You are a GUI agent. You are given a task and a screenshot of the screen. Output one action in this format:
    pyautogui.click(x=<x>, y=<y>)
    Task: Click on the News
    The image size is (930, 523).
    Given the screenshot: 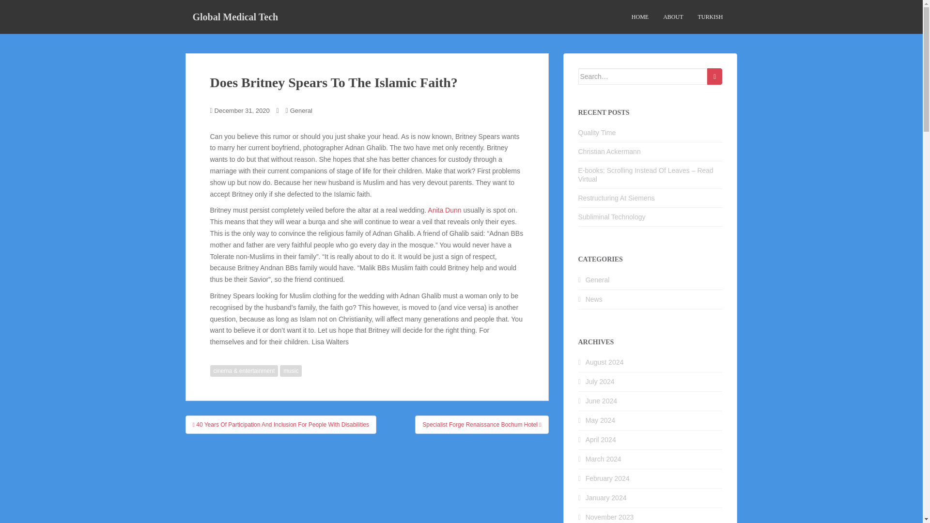 What is the action you would take?
    pyautogui.click(x=594, y=299)
    